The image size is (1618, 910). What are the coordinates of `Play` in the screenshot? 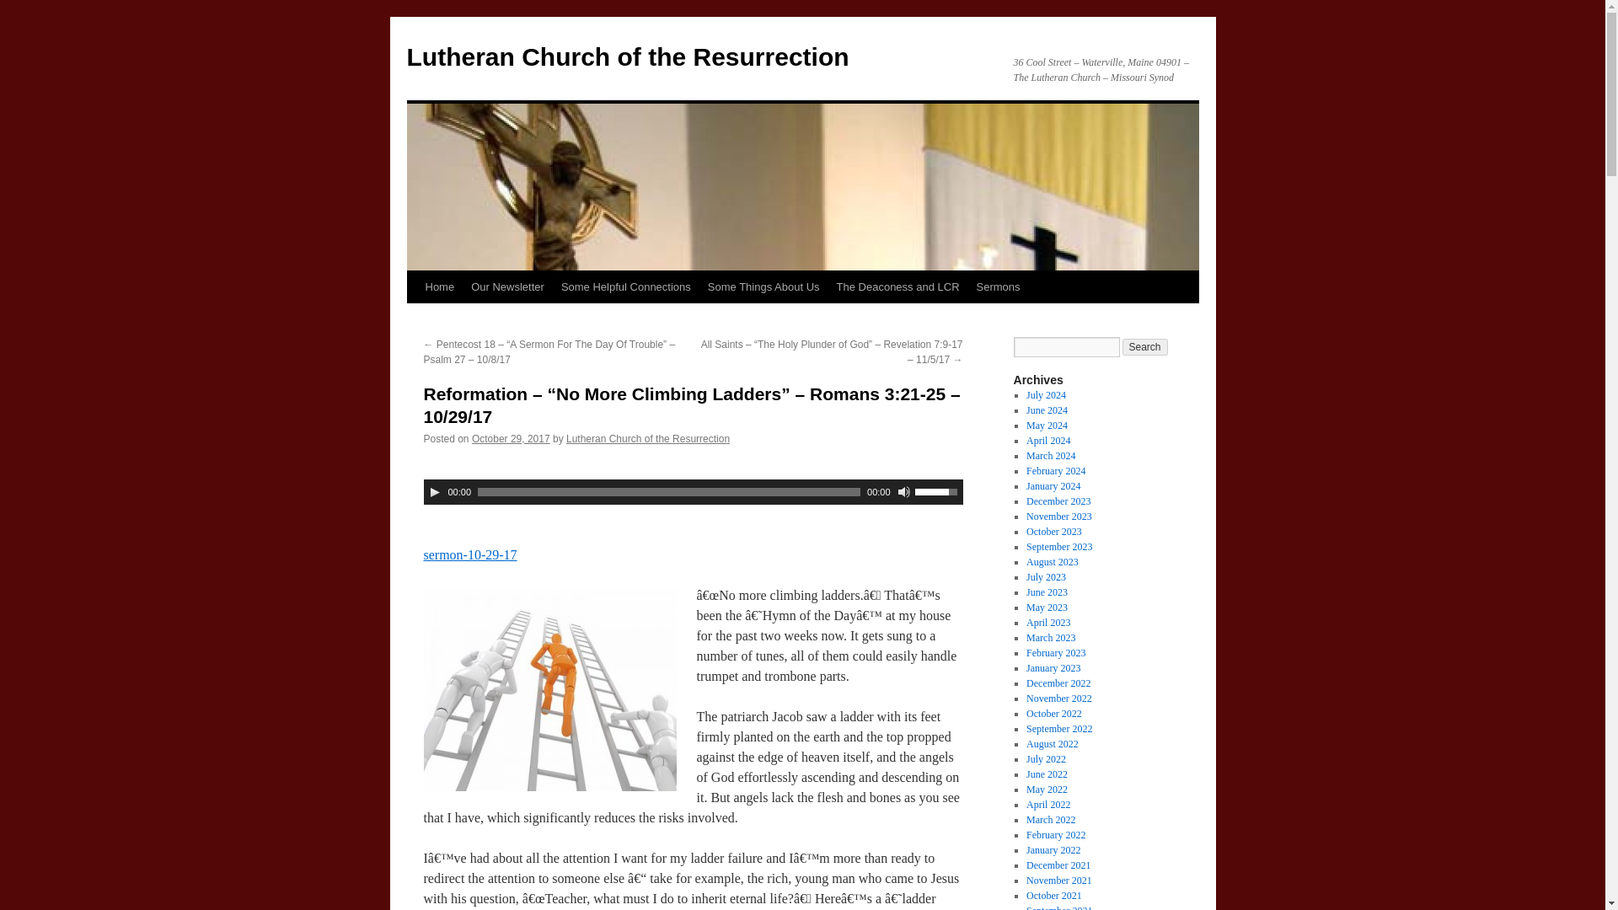 It's located at (435, 491).